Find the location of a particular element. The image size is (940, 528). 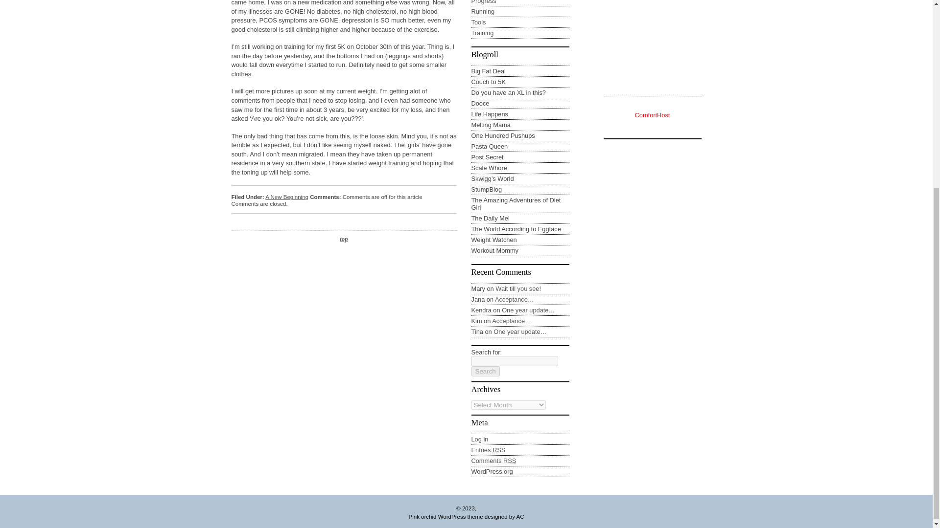

Comments RSS is located at coordinates (493, 461).